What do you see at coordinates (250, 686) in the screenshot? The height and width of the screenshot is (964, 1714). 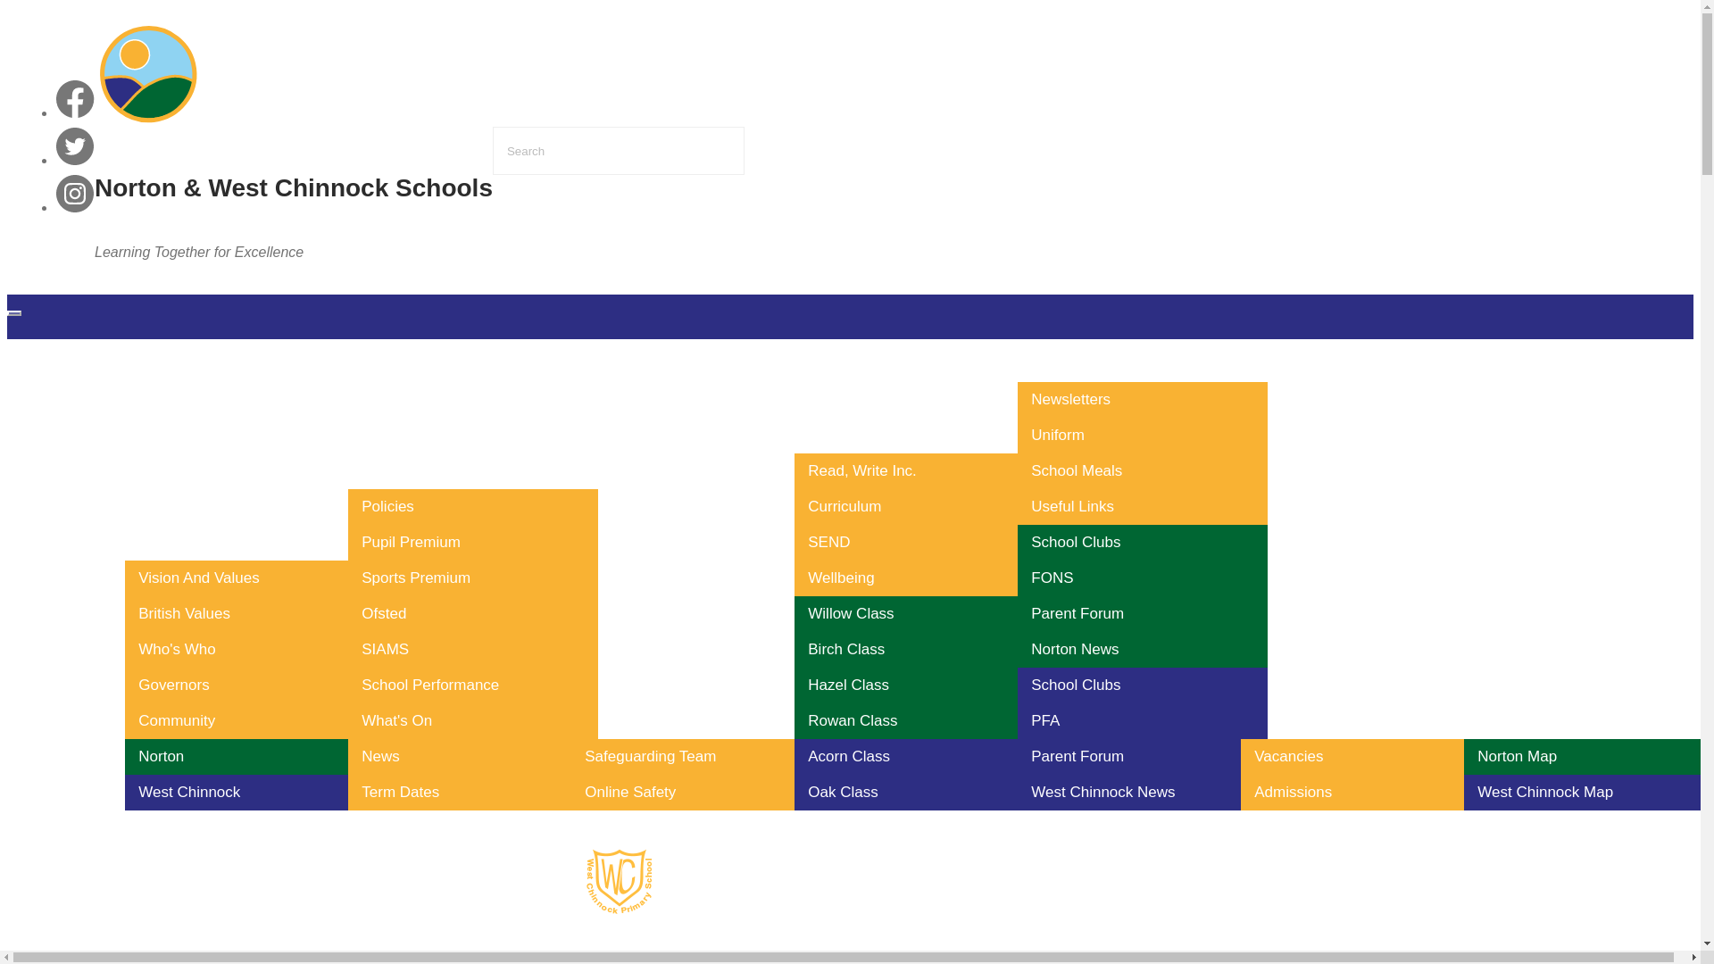 I see `Governors` at bounding box center [250, 686].